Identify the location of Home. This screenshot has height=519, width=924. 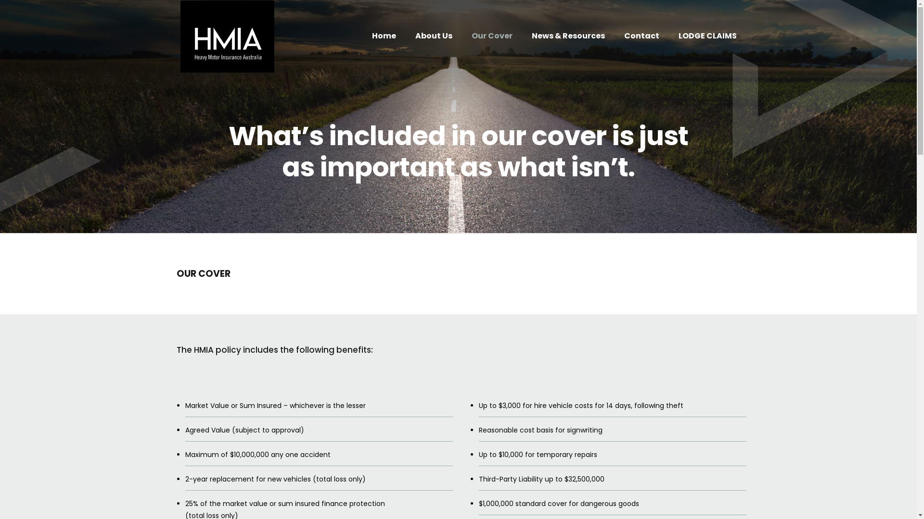
(384, 36).